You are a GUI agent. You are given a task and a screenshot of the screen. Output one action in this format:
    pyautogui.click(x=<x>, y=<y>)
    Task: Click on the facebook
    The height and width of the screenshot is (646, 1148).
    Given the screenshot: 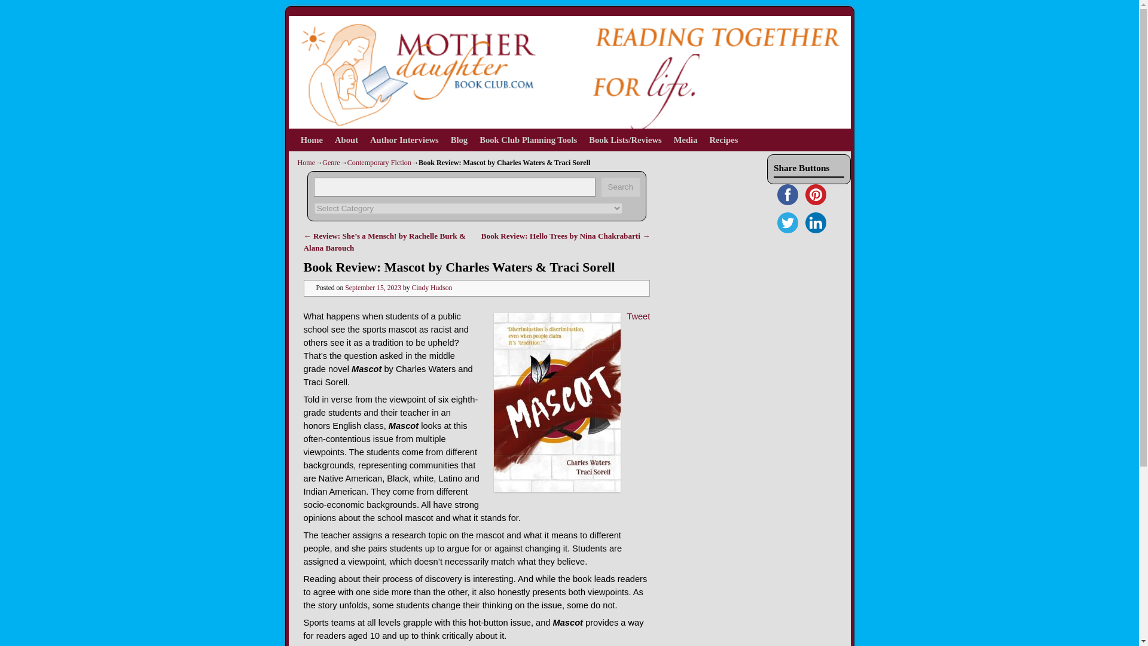 What is the action you would take?
    pyautogui.click(x=787, y=194)
    